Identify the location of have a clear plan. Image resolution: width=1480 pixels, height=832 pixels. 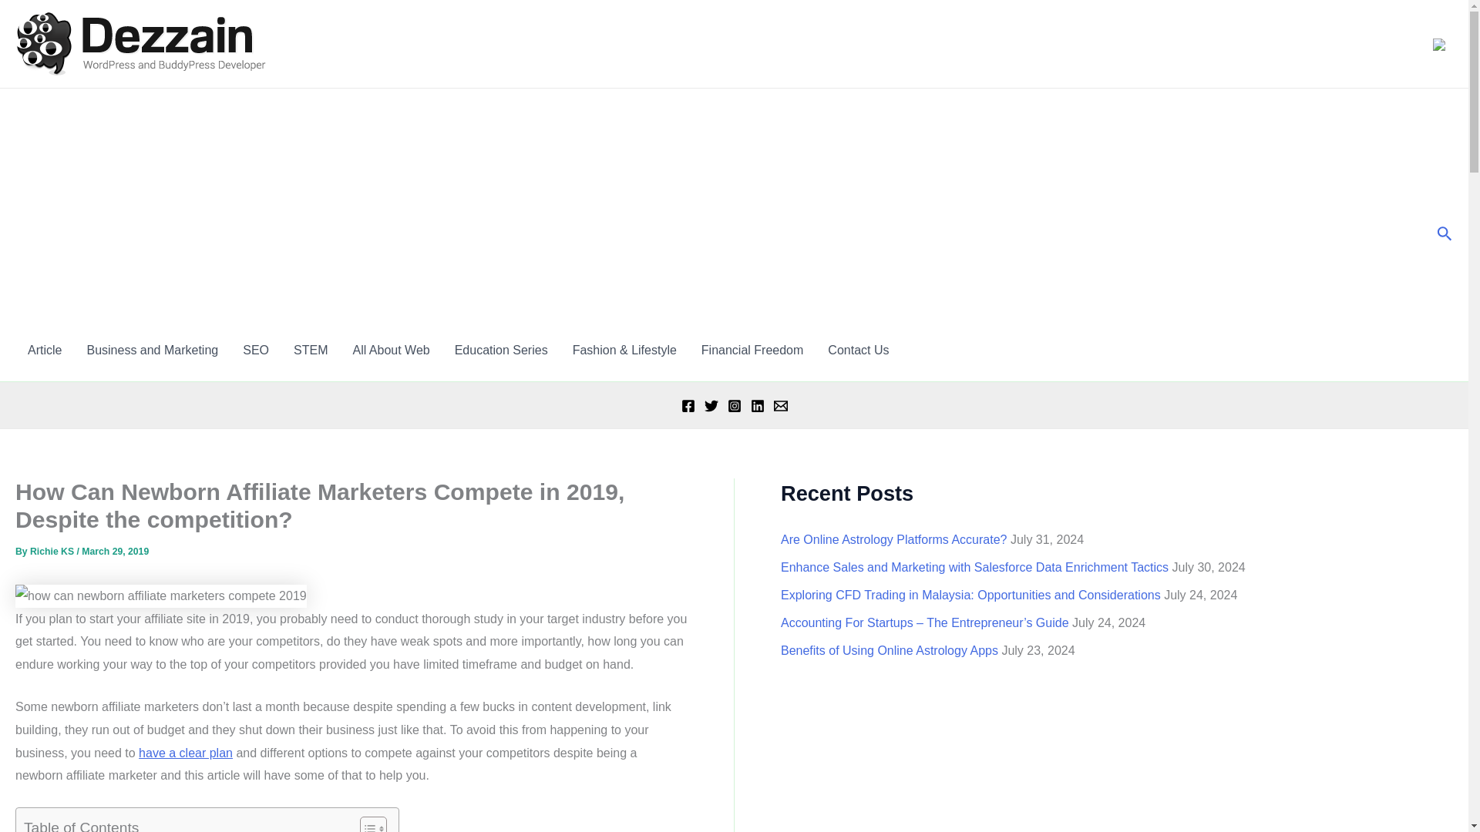
(185, 753).